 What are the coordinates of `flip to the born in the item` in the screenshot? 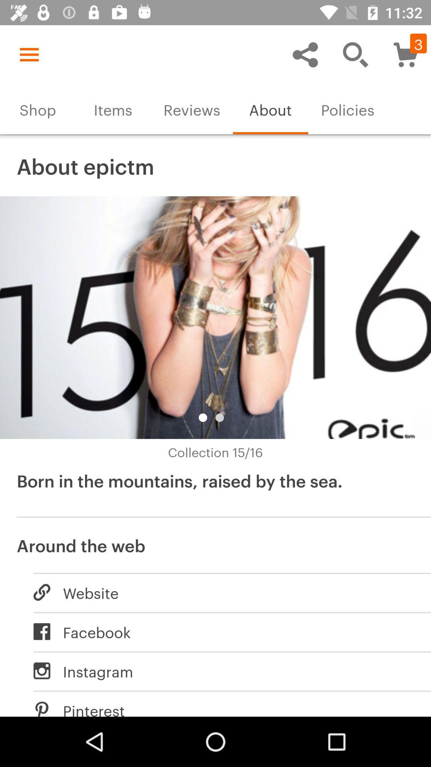 It's located at (215, 490).